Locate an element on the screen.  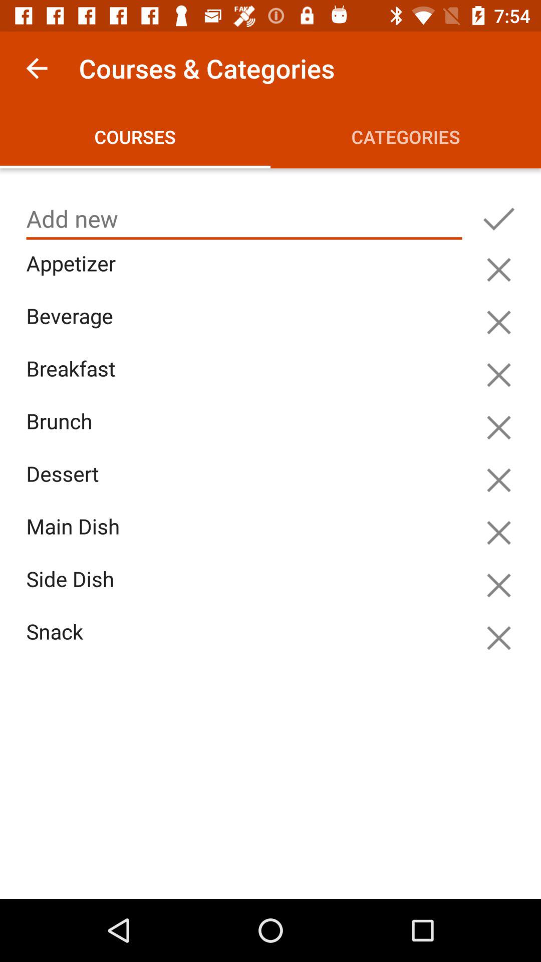
tap icon below courses icon is located at coordinates (244, 219).